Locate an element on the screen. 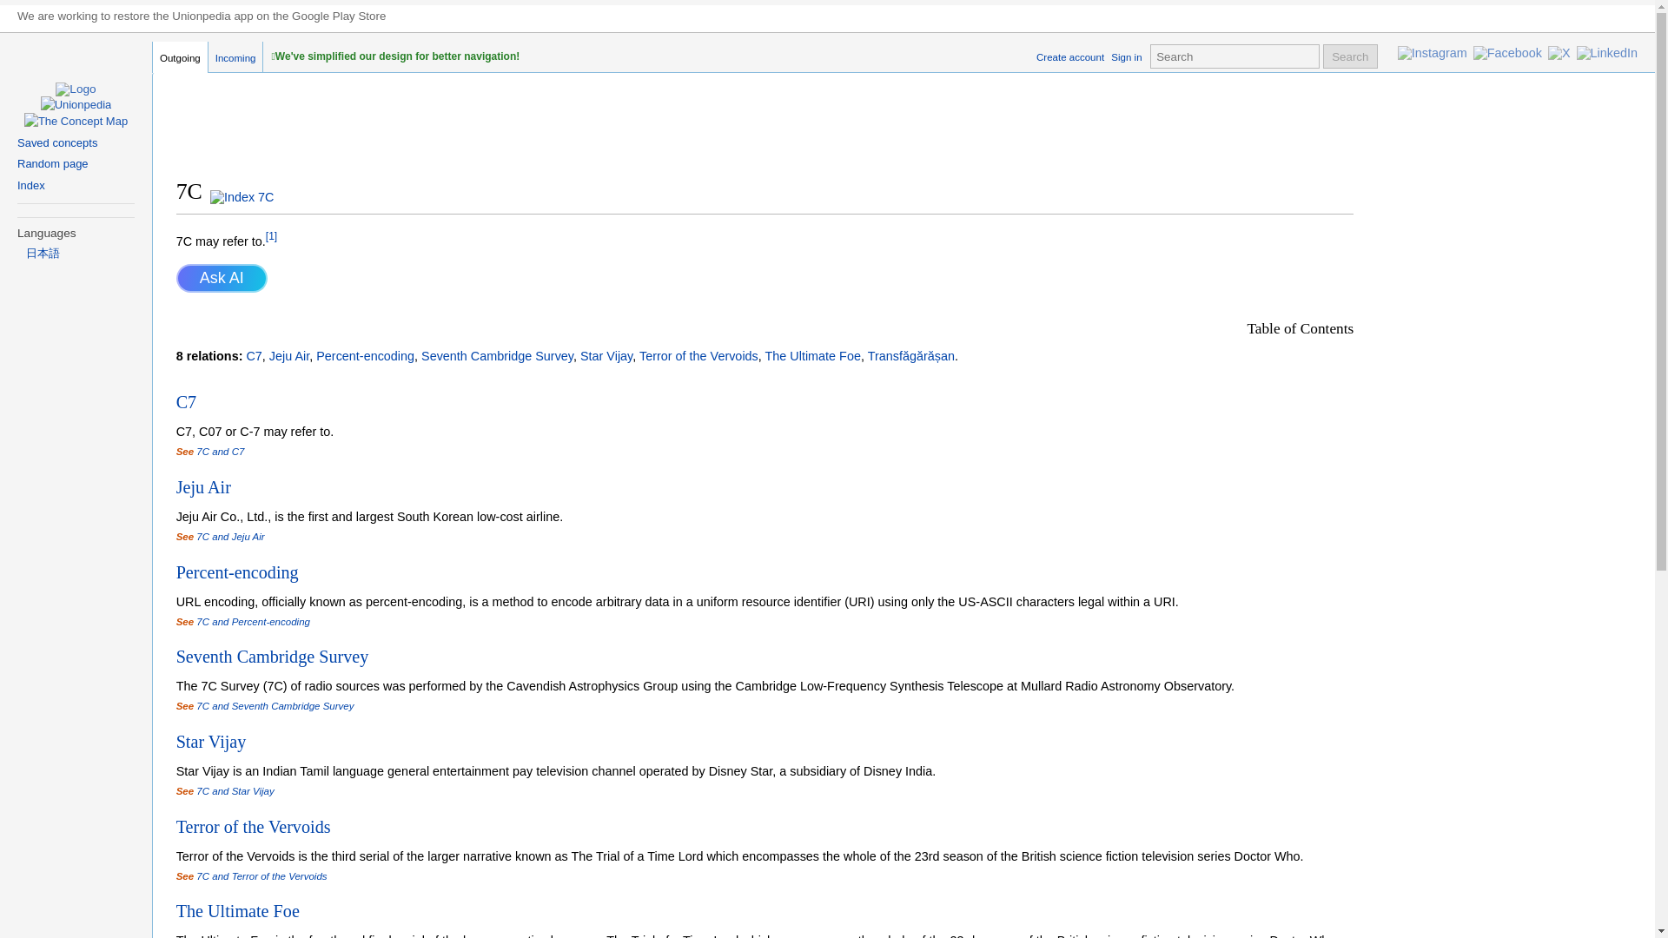 The width and height of the screenshot is (1668, 938). Index is located at coordinates (30, 186).